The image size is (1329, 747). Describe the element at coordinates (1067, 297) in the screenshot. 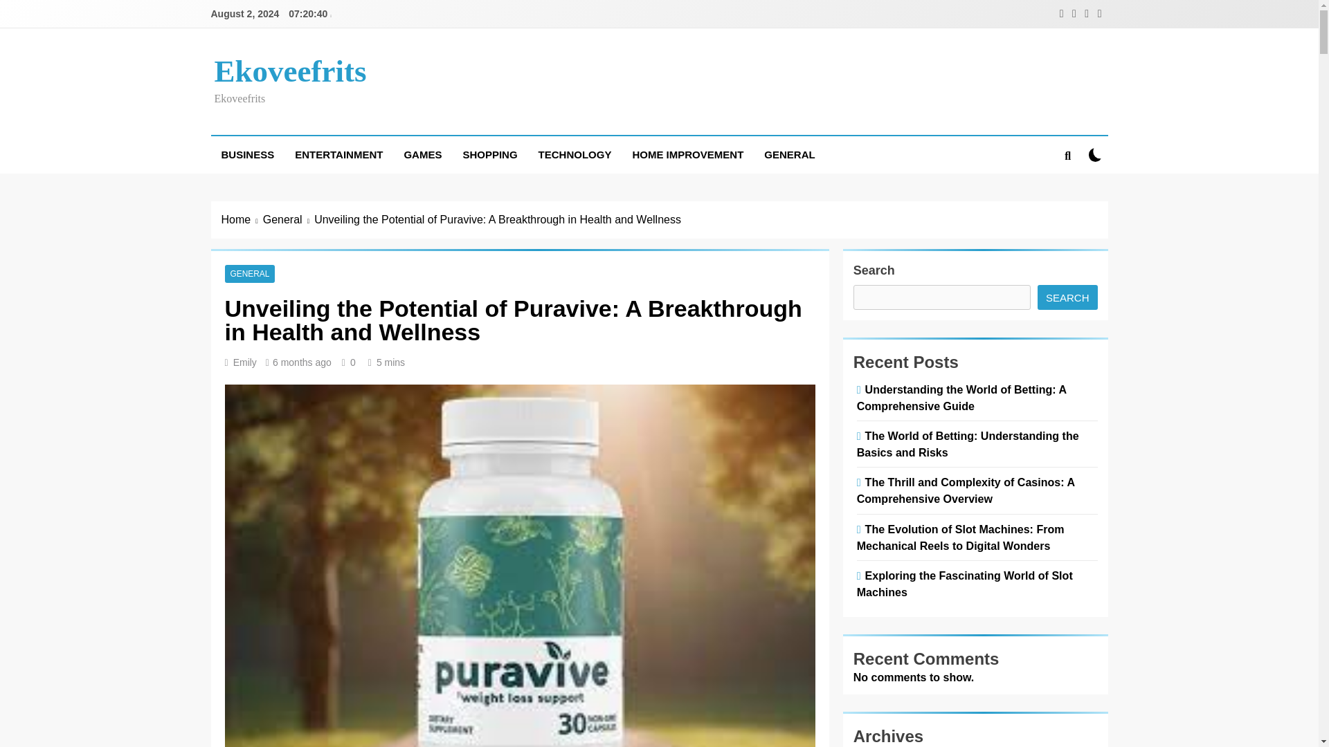

I see `SEARCH` at that location.